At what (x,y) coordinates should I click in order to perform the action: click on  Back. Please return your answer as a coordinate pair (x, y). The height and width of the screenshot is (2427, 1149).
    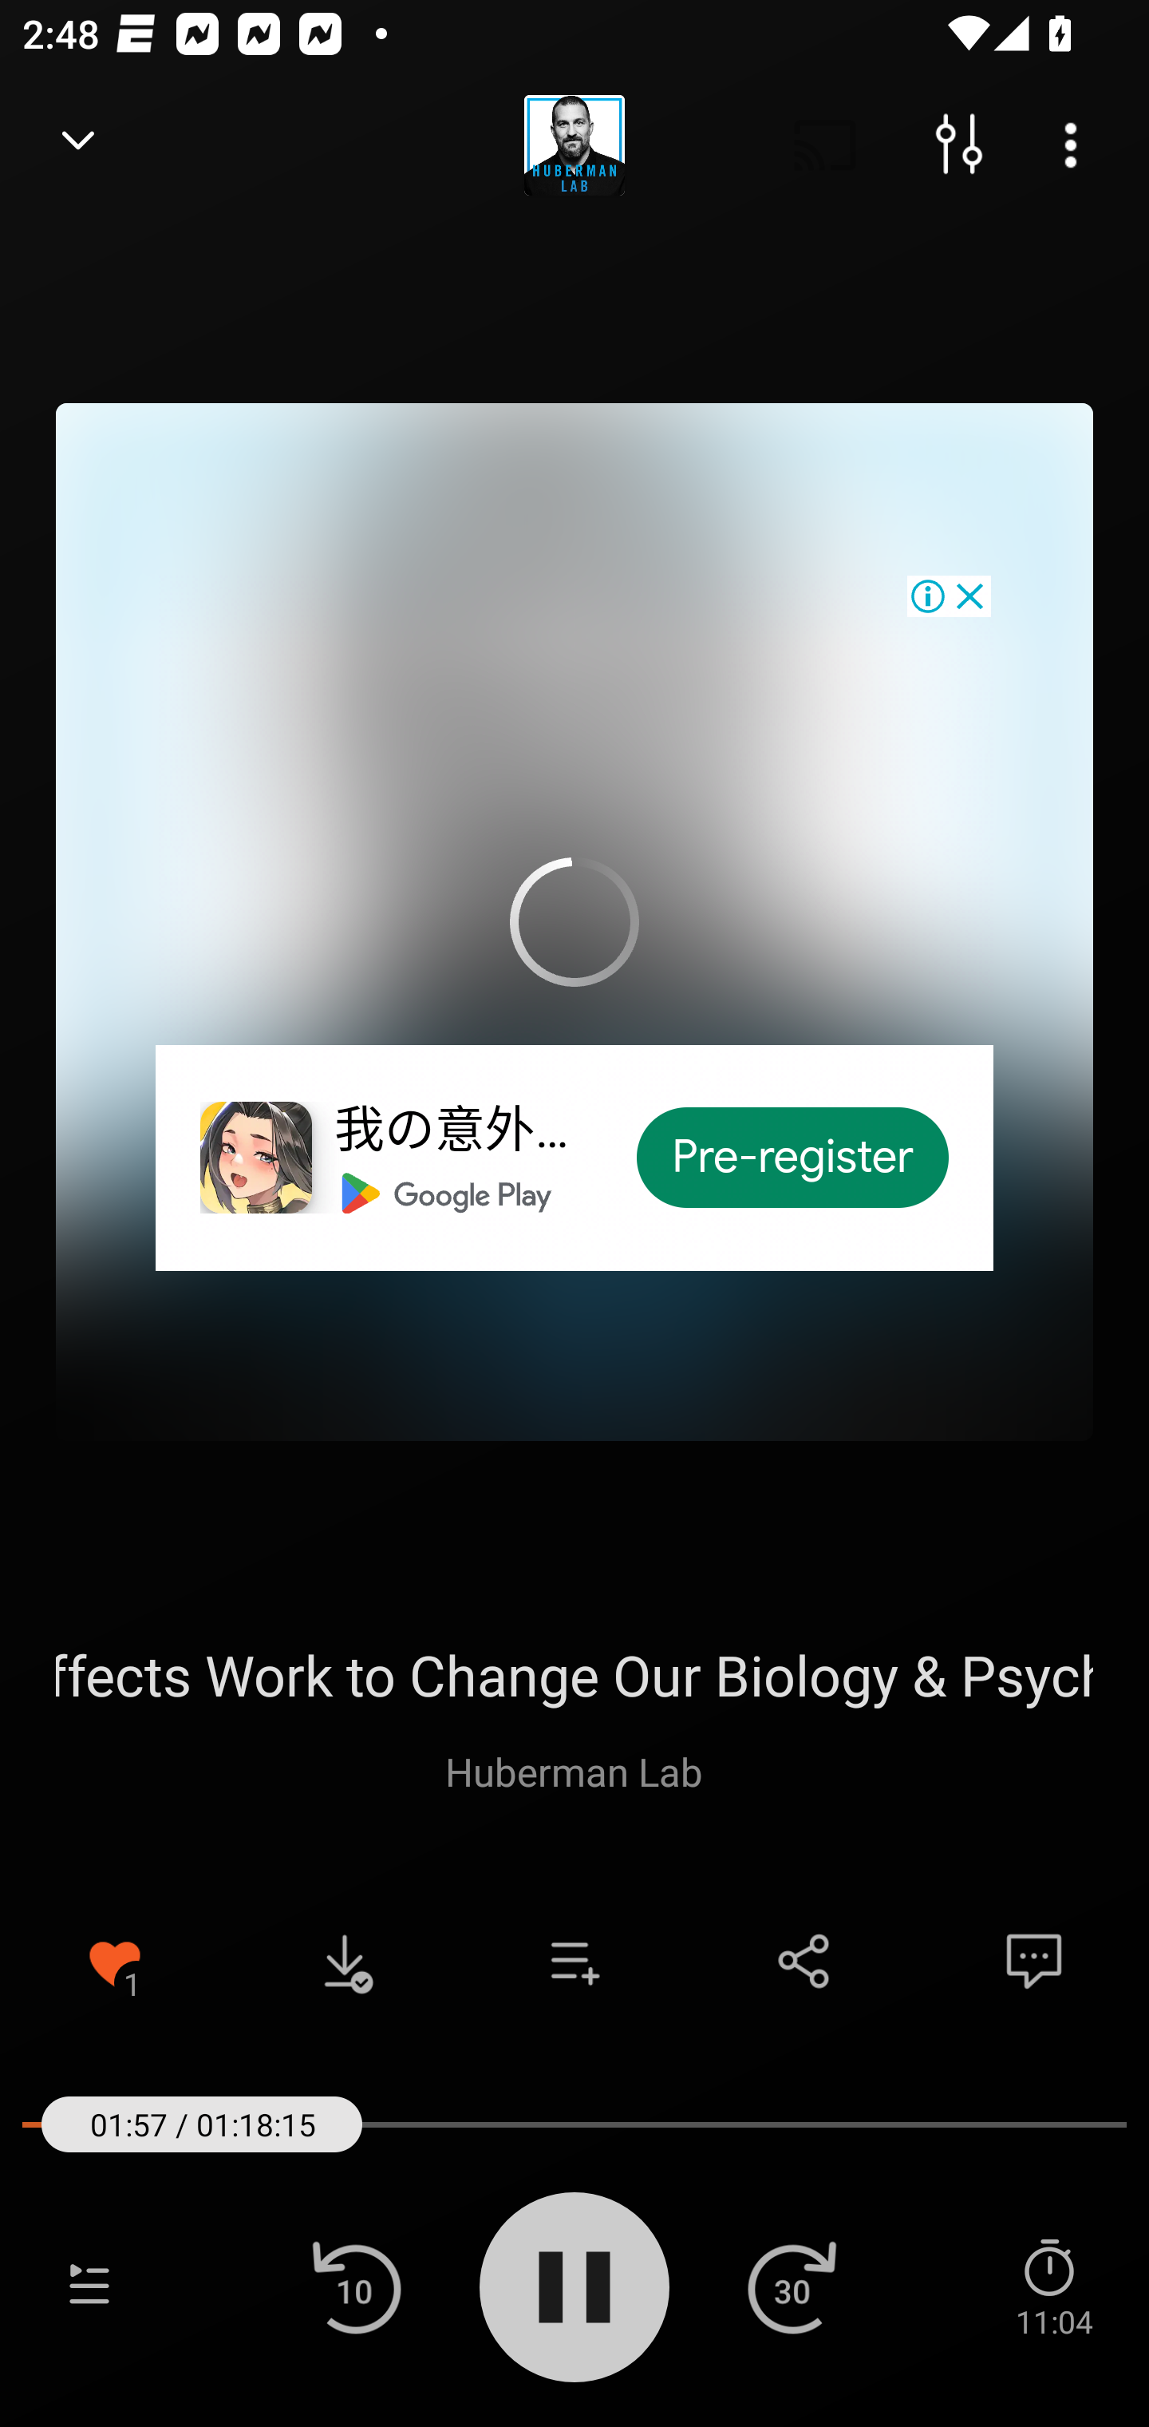
    Looking at the image, I should click on (78, 145).